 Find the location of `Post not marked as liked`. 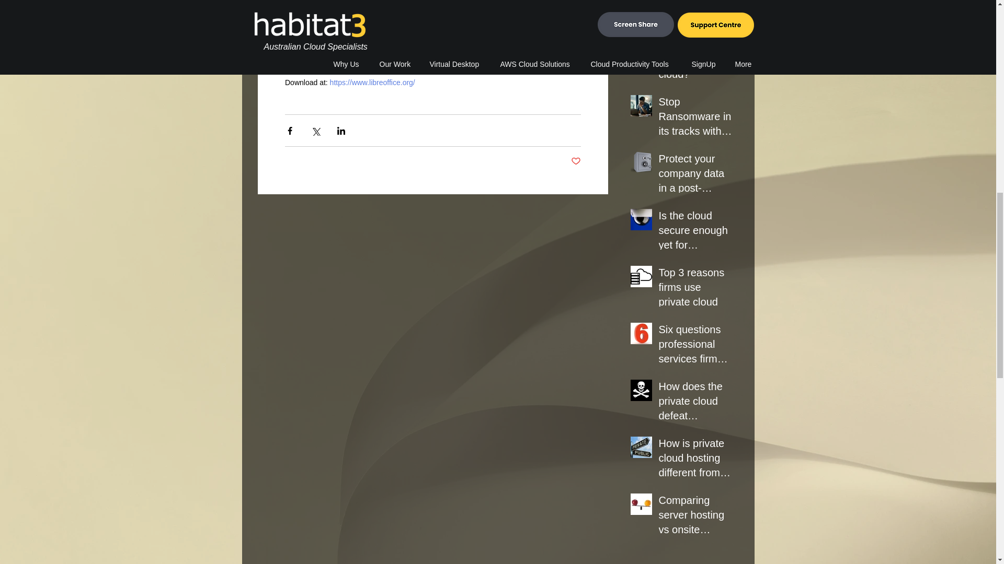

Post not marked as liked is located at coordinates (576, 161).